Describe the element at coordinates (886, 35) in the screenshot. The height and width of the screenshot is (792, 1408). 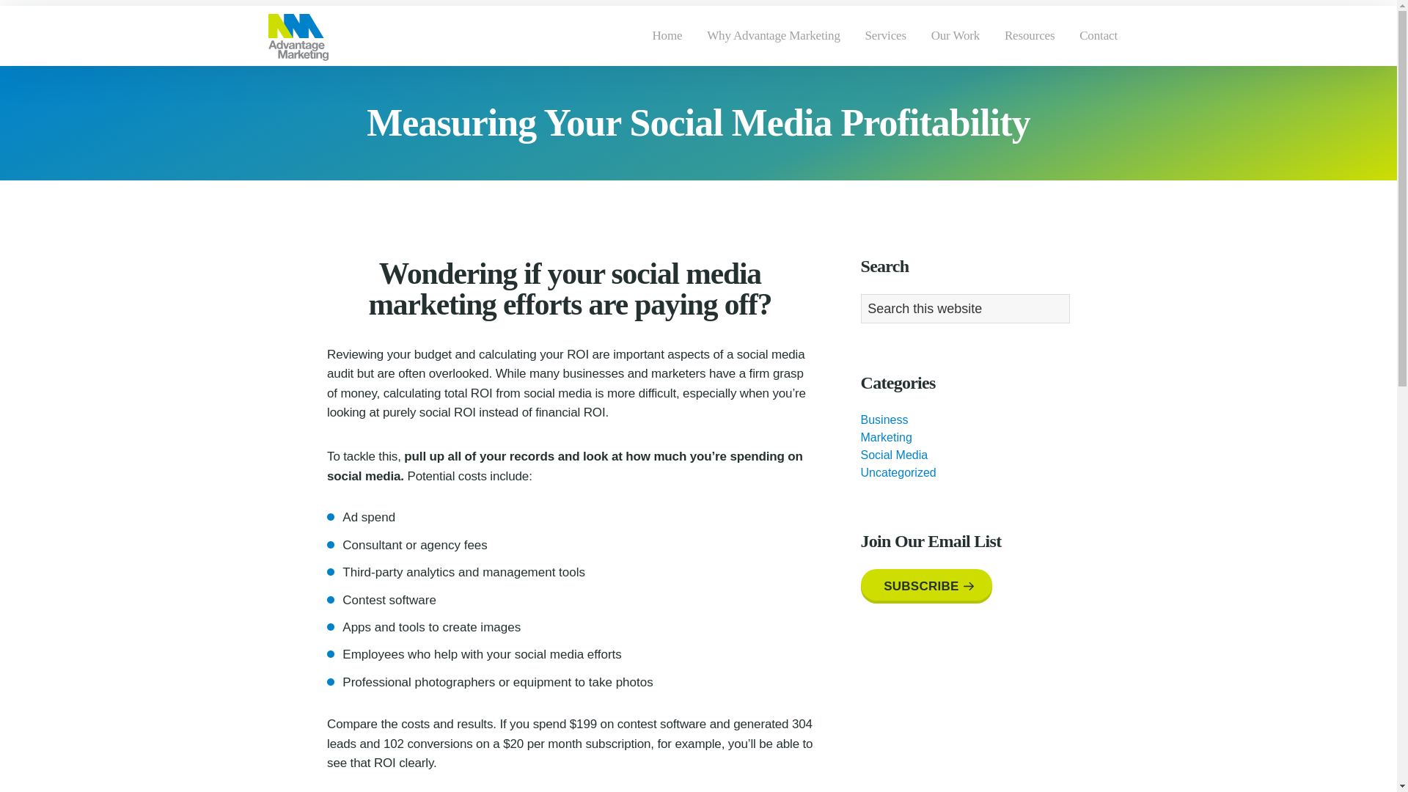
I see `Services` at that location.